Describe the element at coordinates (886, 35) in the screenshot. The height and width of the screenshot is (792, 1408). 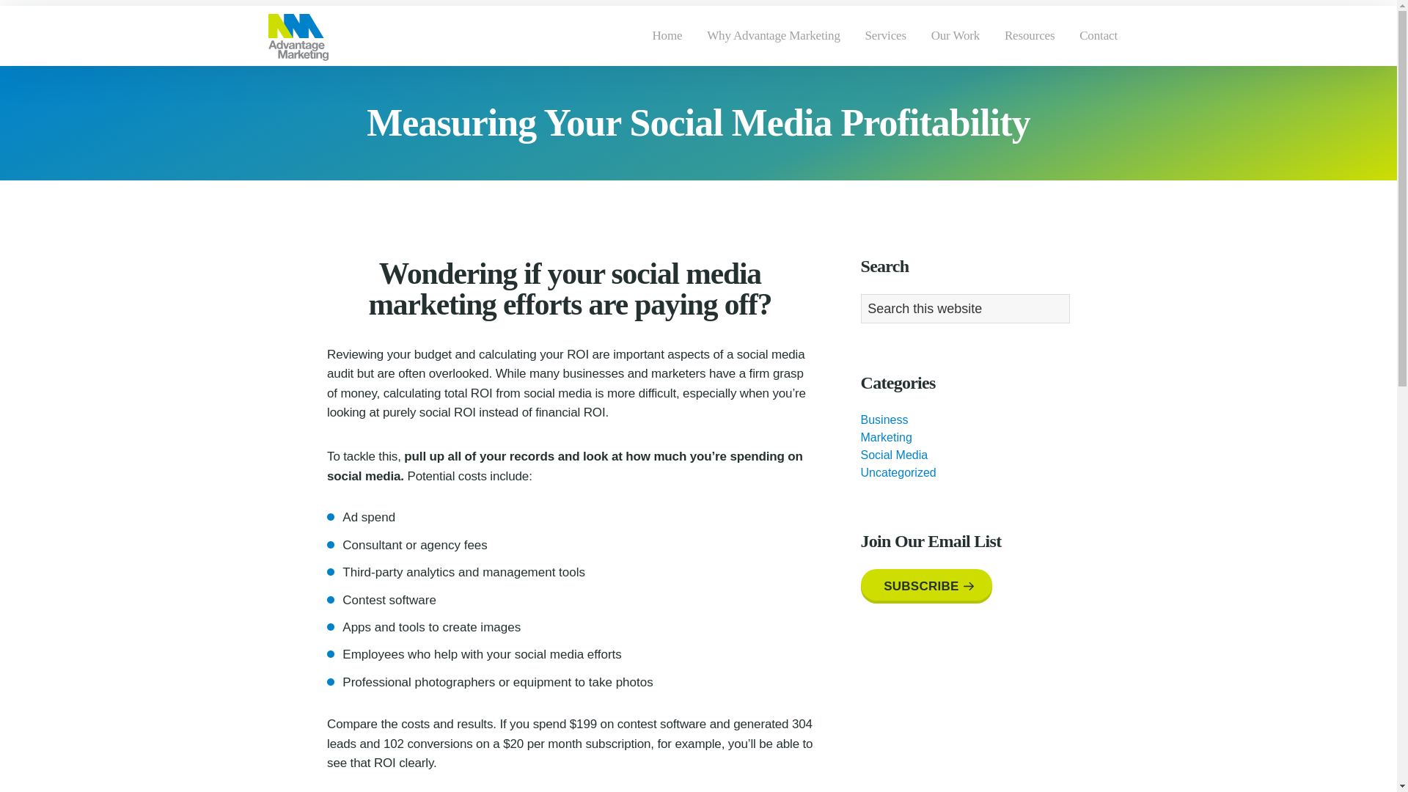
I see `Services` at that location.